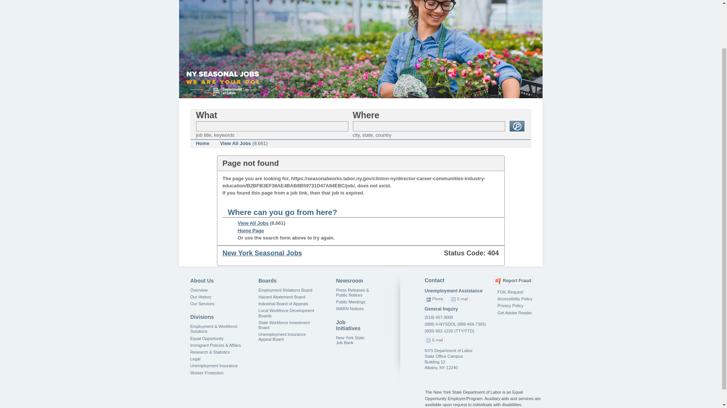 This screenshot has width=727, height=408. I want to click on View All Jobs, so click(253, 223).